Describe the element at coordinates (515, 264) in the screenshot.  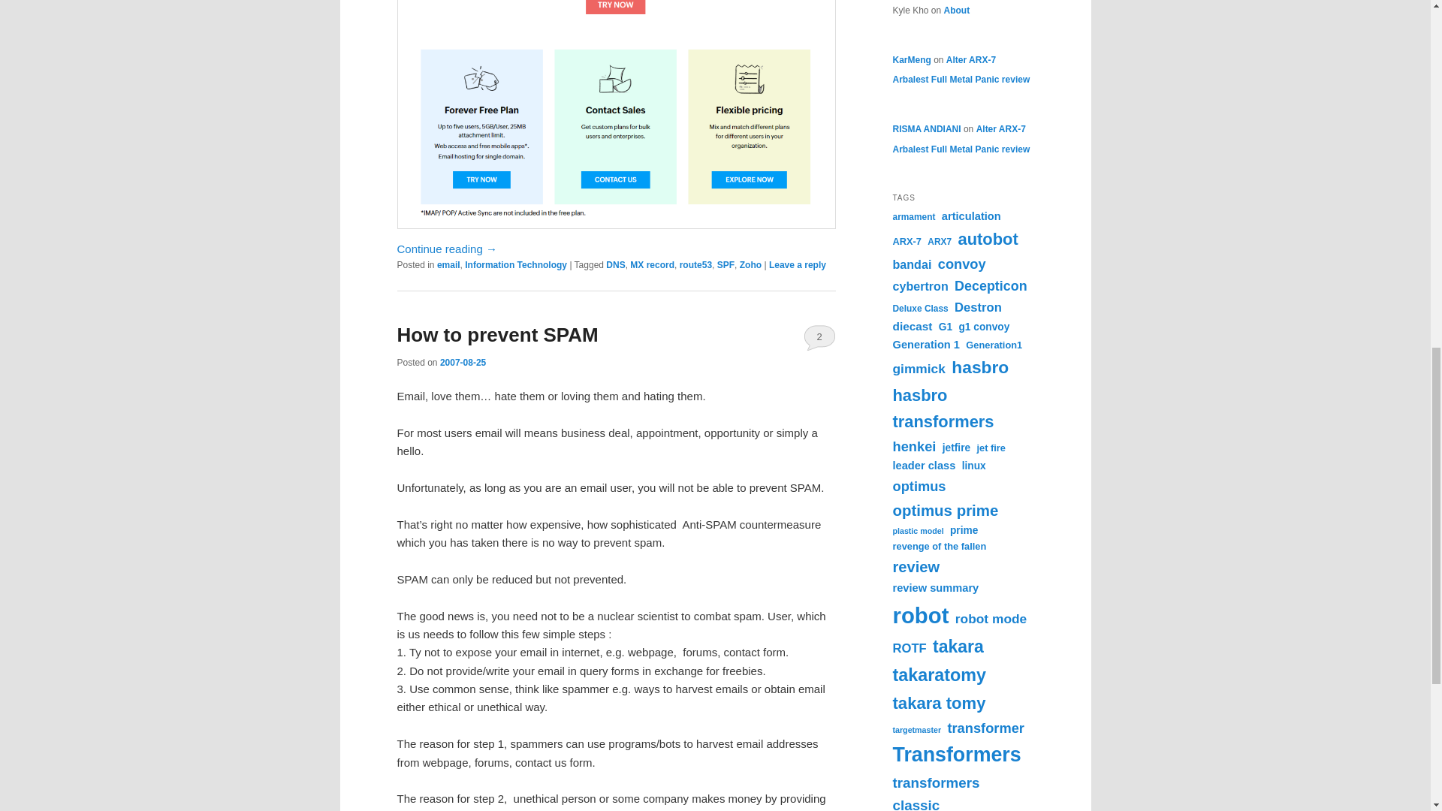
I see `Information Technology` at that location.